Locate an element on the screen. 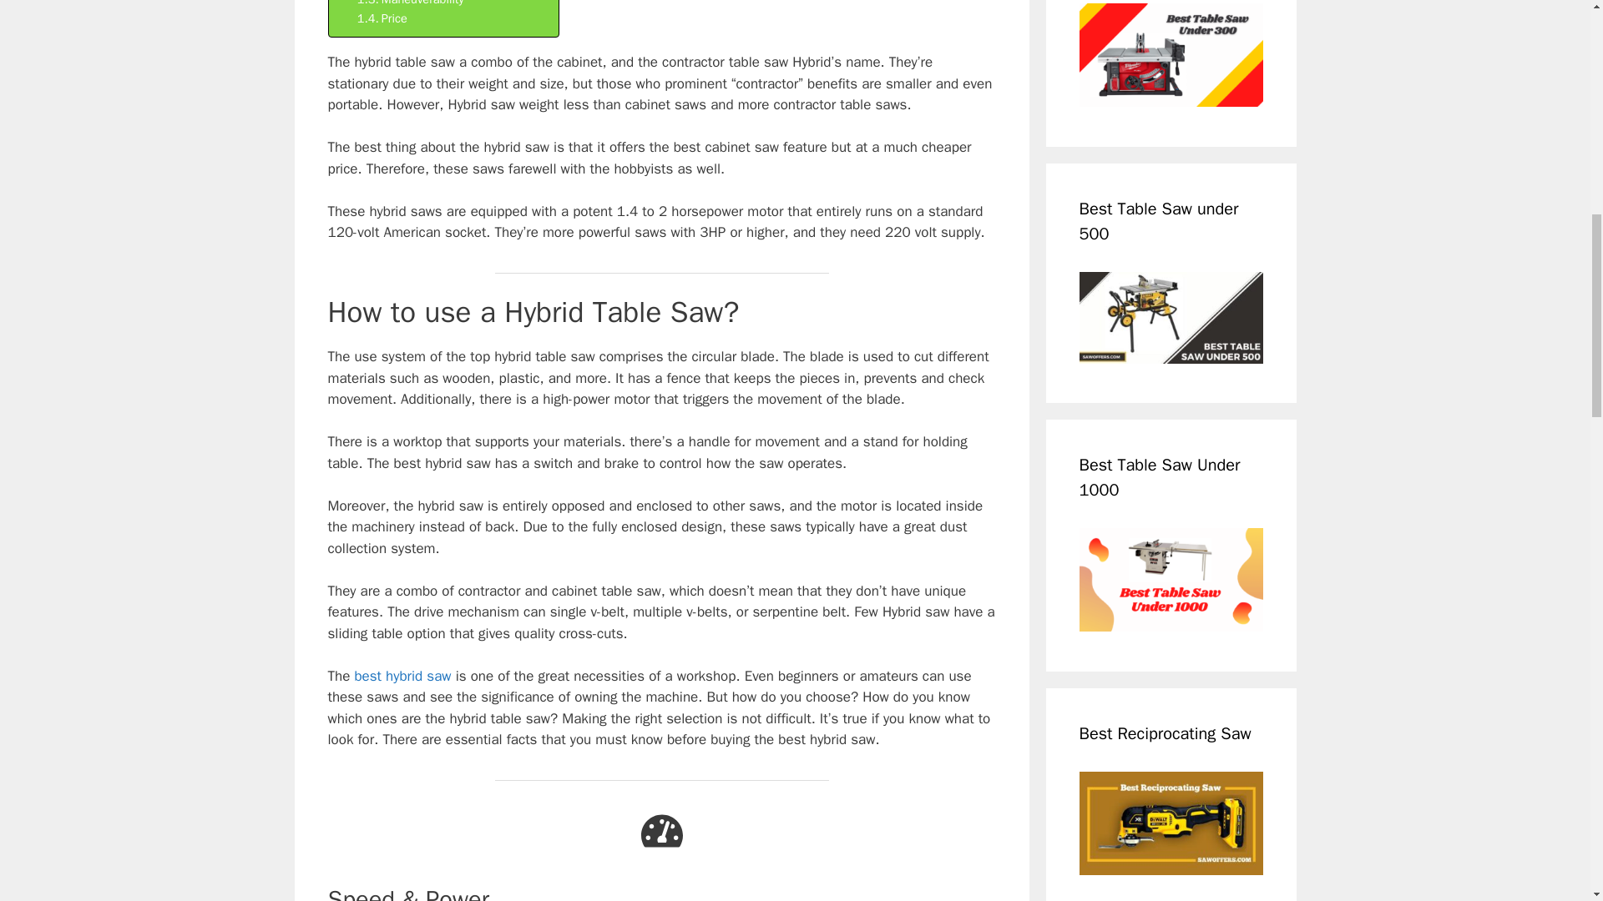  Scroll back to top is located at coordinates (1549, 792).